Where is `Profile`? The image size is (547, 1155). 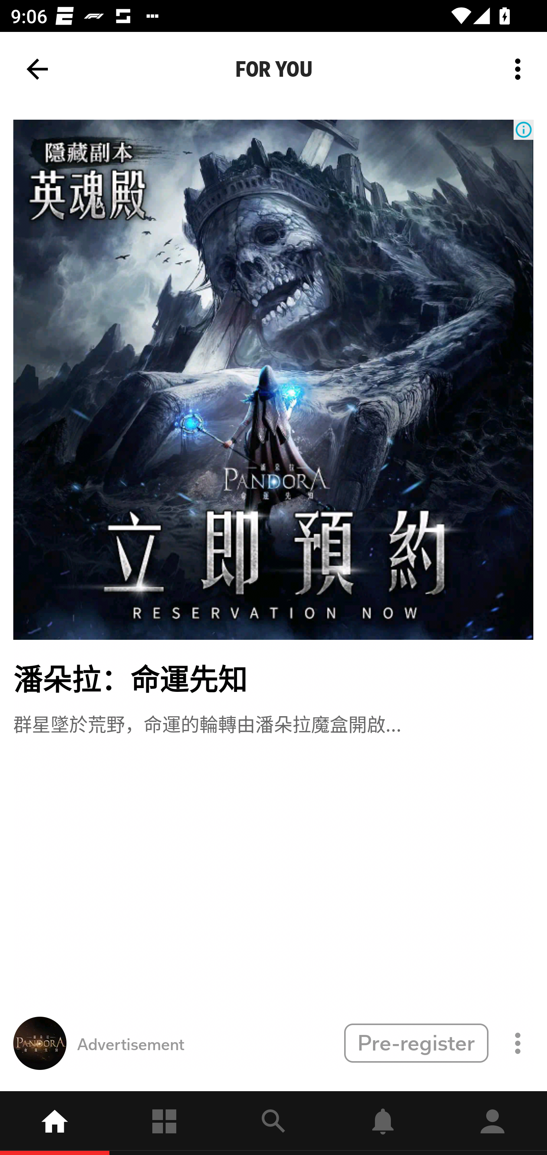 Profile is located at coordinates (492, 1123).